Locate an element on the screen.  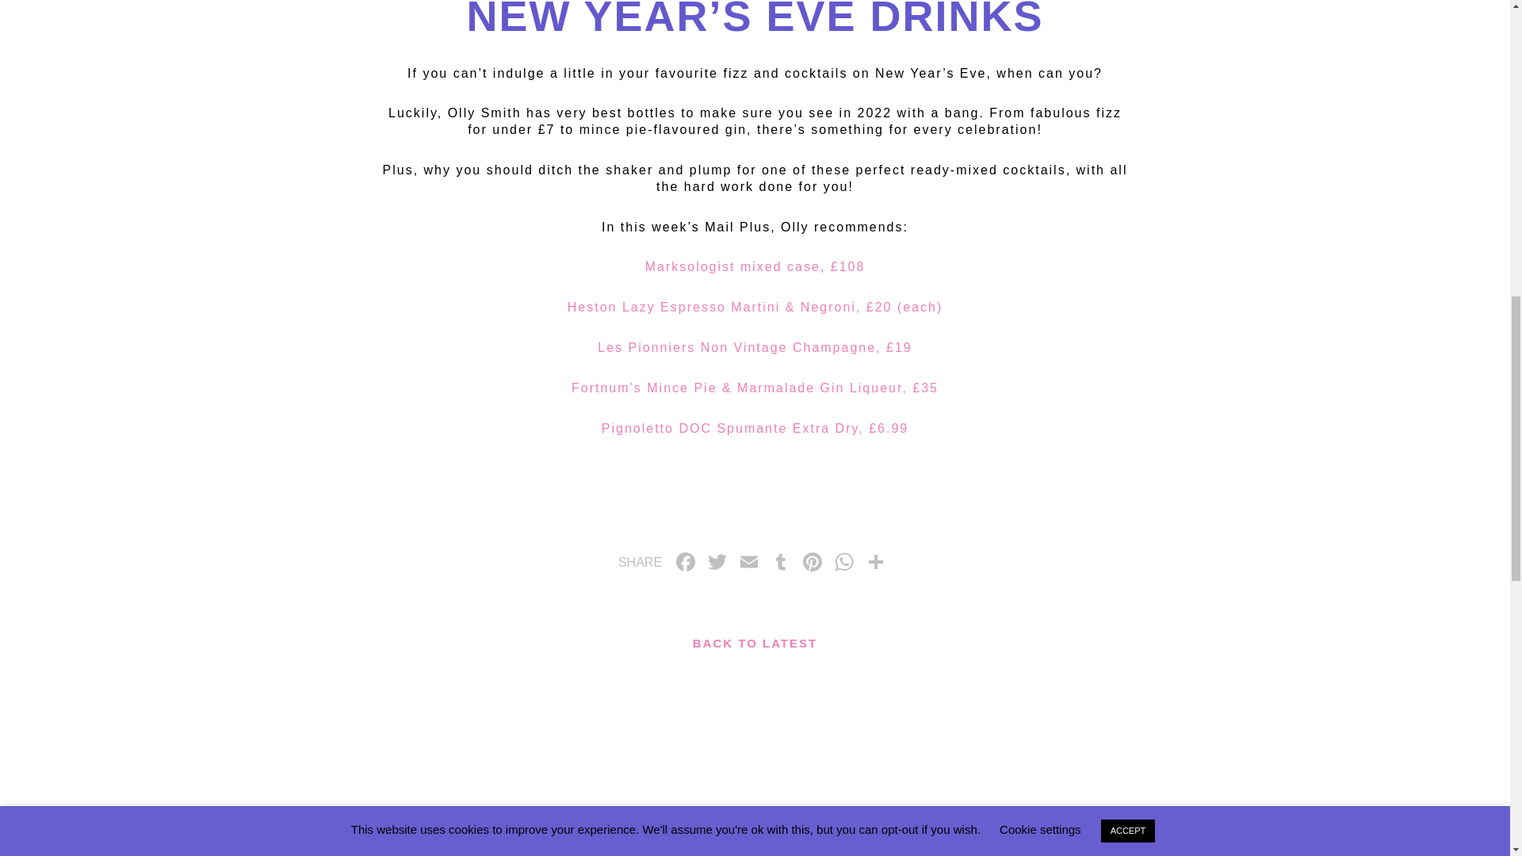
Twitter is located at coordinates (717, 564).